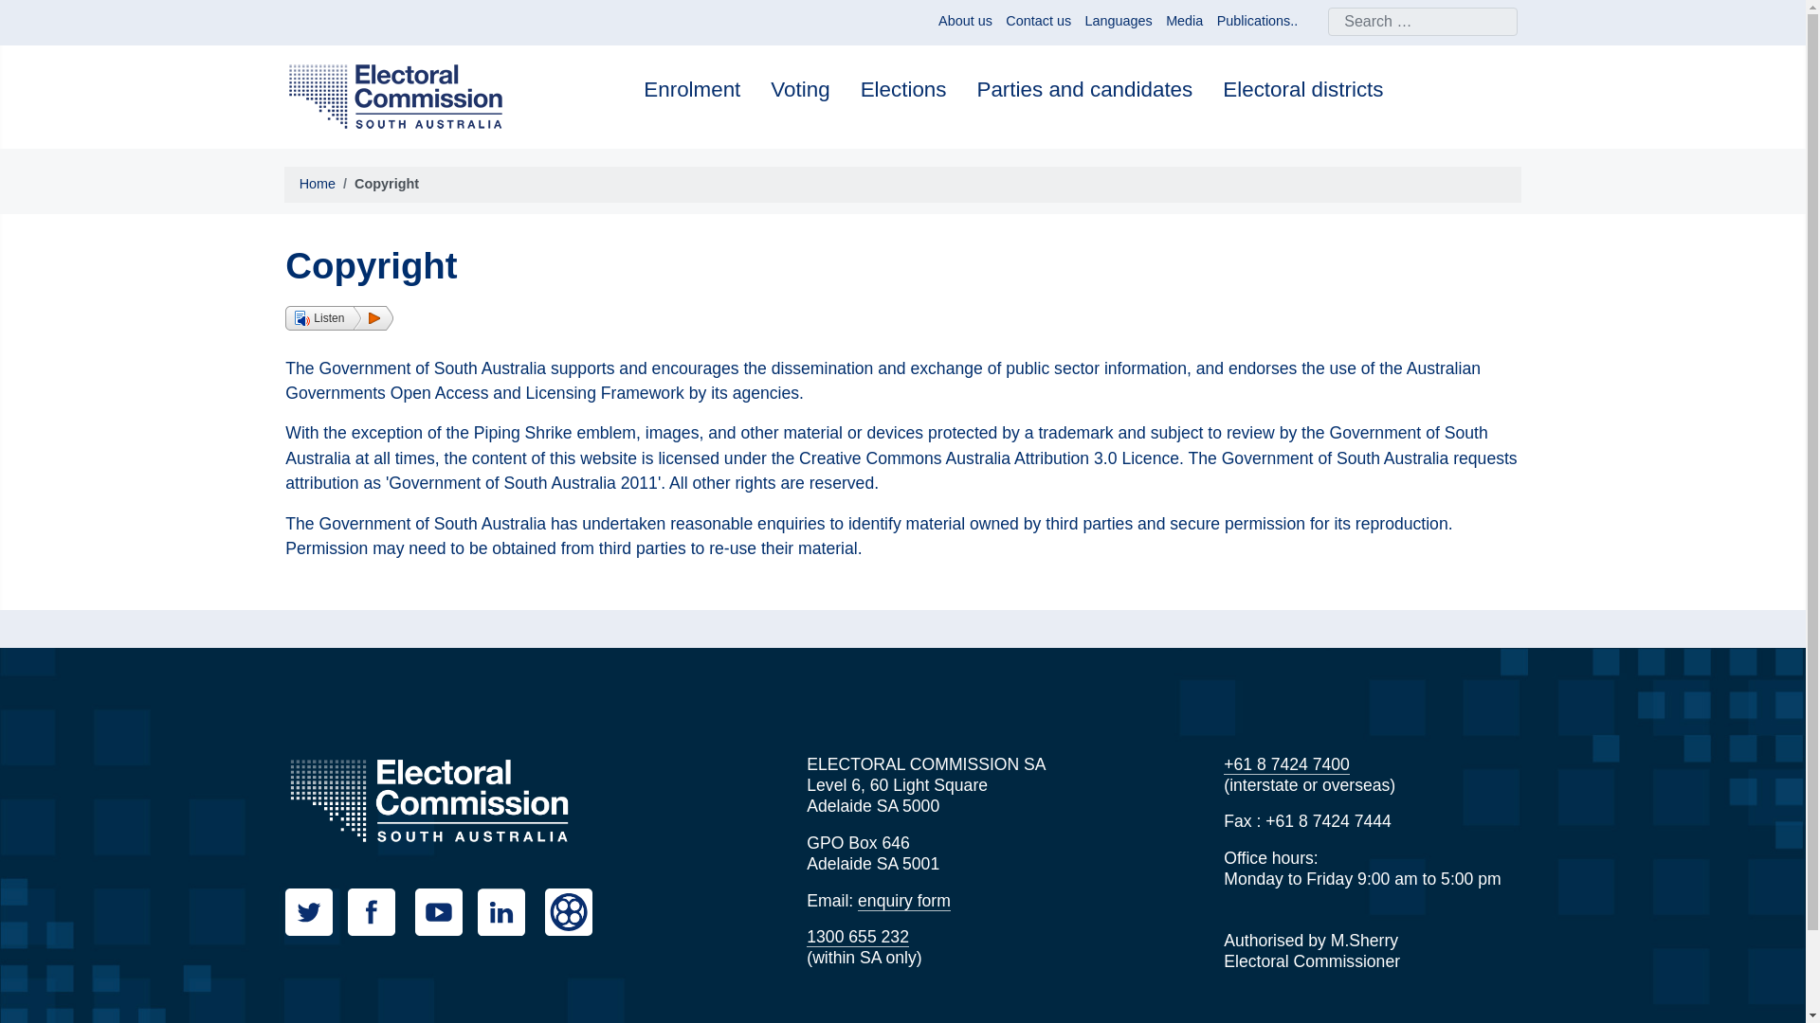 The width and height of the screenshot is (1820, 1023). Describe the element at coordinates (446, 911) in the screenshot. I see `ECSA on YouTube` at that location.